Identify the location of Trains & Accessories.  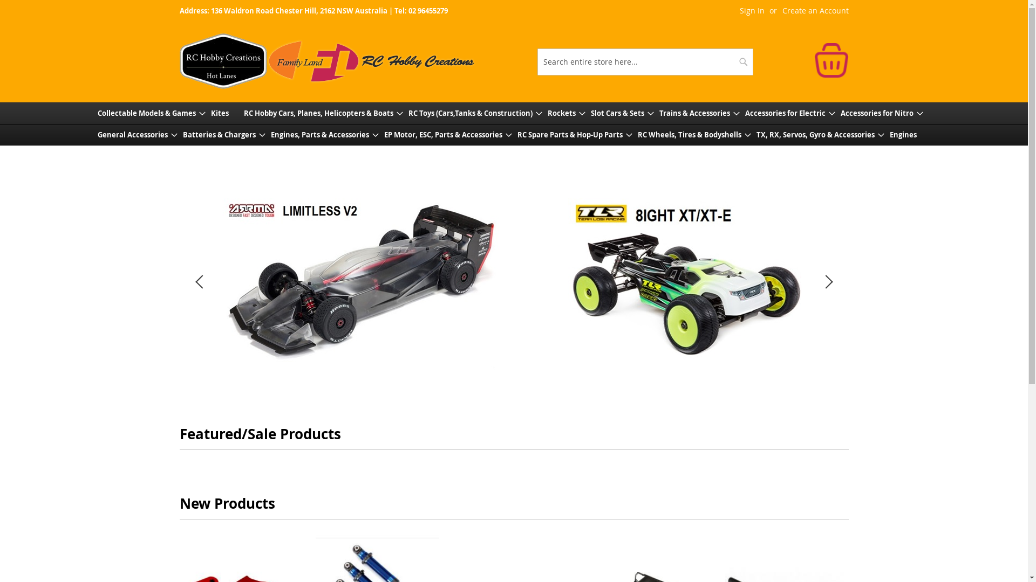
(699, 113).